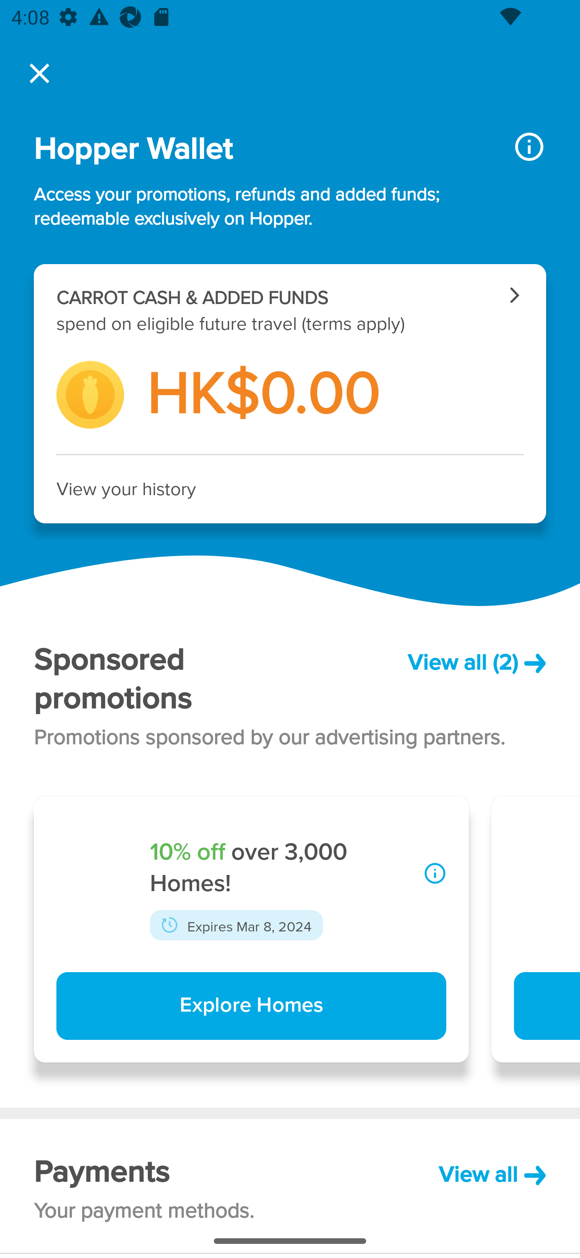 This screenshot has width=580, height=1258. Describe the element at coordinates (290, 1185) in the screenshot. I see `‍Payments ‍View all ​ ‍Your payment methods.` at that location.